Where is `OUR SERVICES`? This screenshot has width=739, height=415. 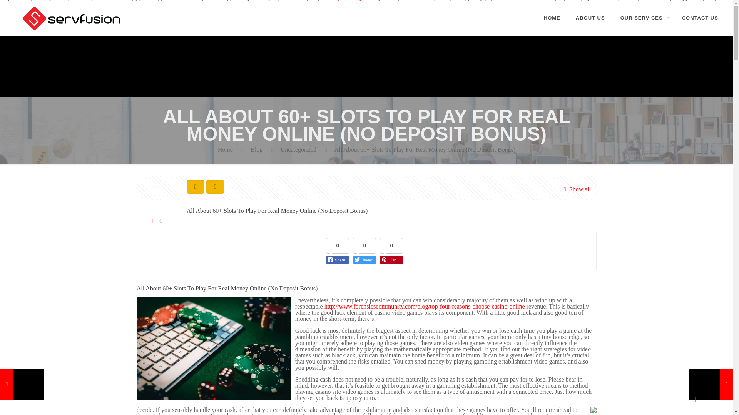
OUR SERVICES is located at coordinates (643, 18).